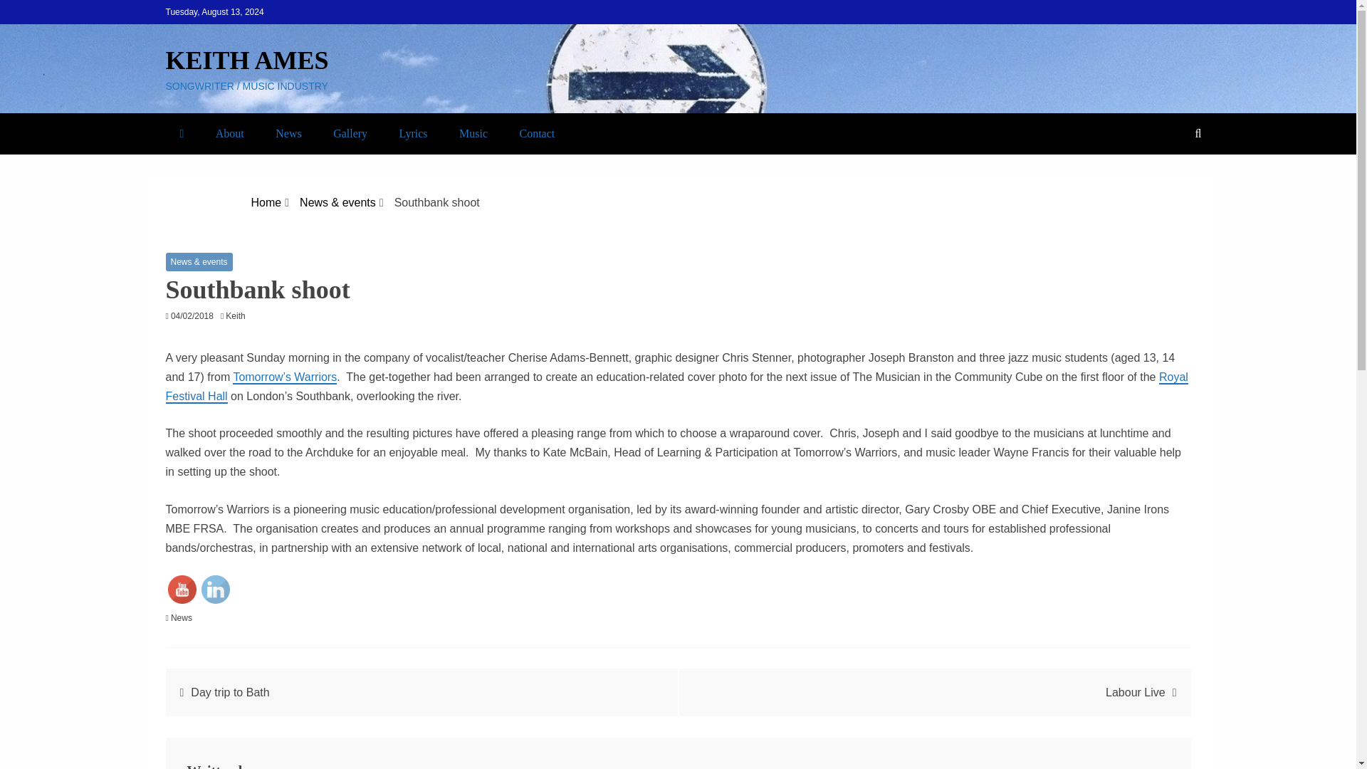 The height and width of the screenshot is (769, 1367). What do you see at coordinates (266, 202) in the screenshot?
I see `Home` at bounding box center [266, 202].